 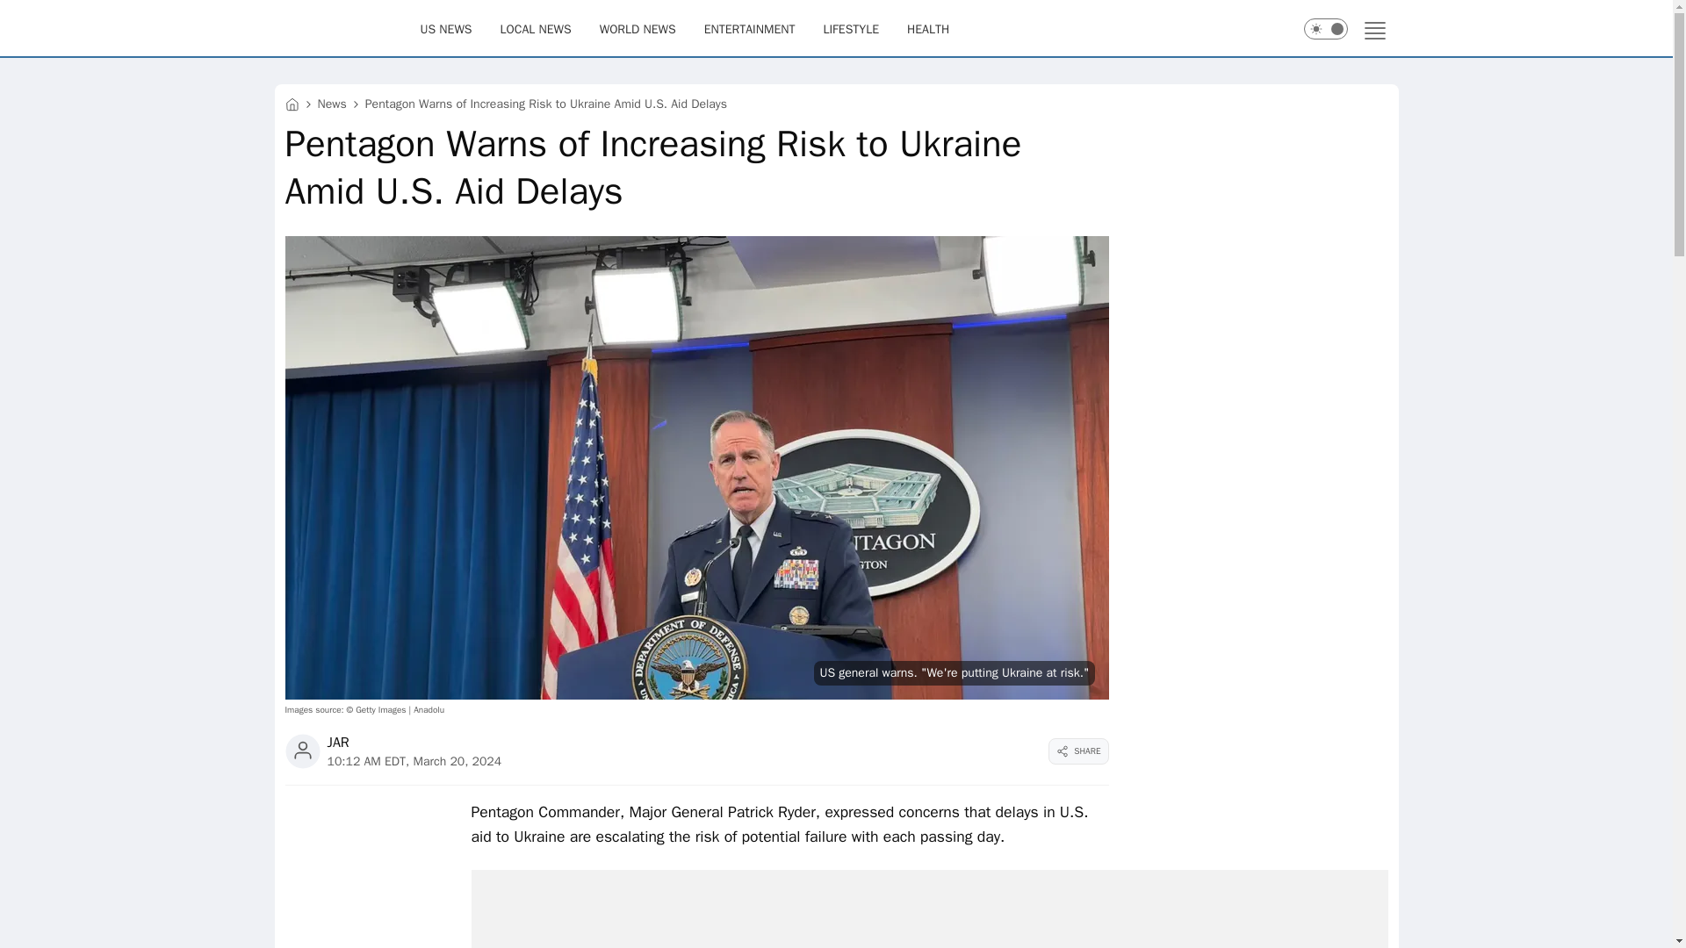 What do you see at coordinates (850, 28) in the screenshot?
I see `LIFESTYLE` at bounding box center [850, 28].